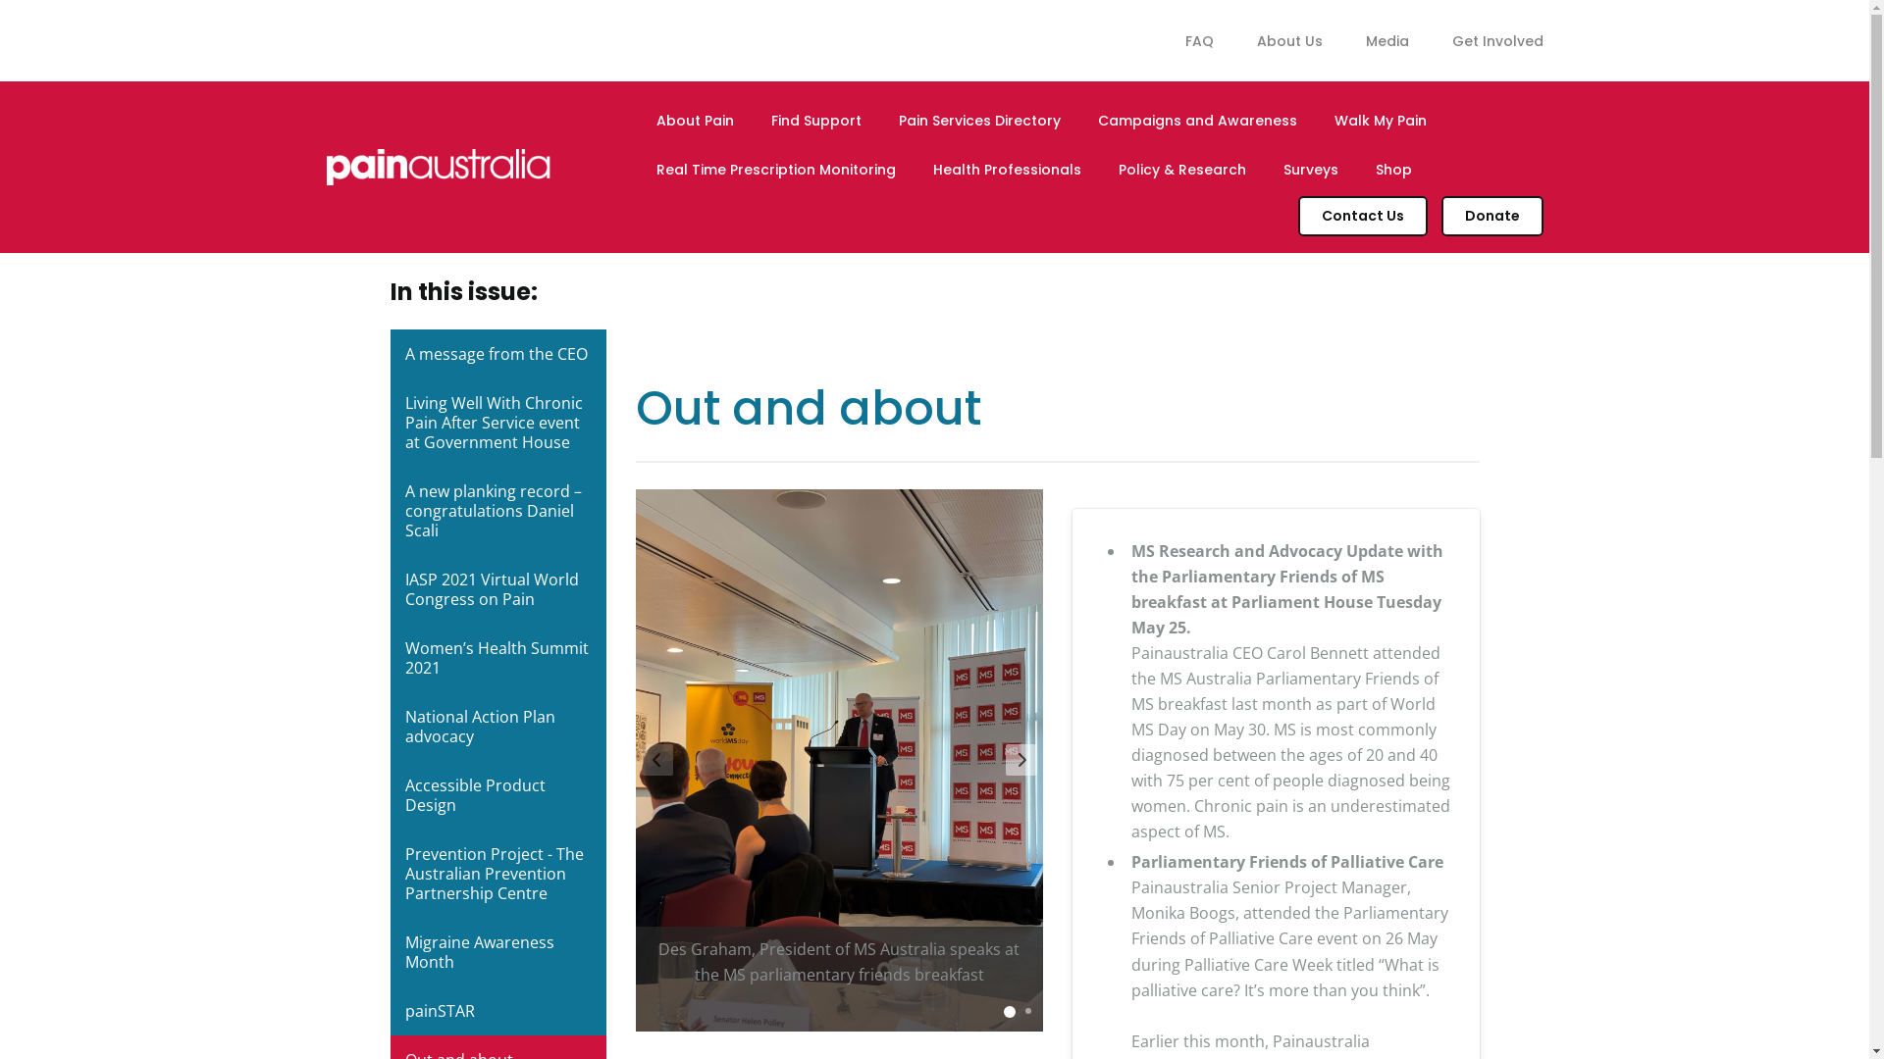  I want to click on Surveys, so click(1311, 170).